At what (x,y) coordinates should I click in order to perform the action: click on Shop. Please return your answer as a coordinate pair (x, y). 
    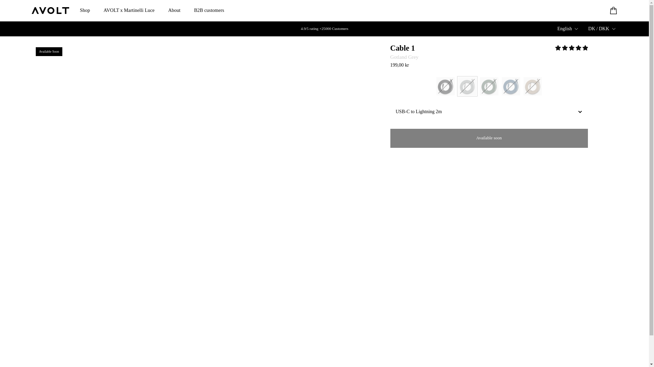
    Looking at the image, I should click on (84, 14).